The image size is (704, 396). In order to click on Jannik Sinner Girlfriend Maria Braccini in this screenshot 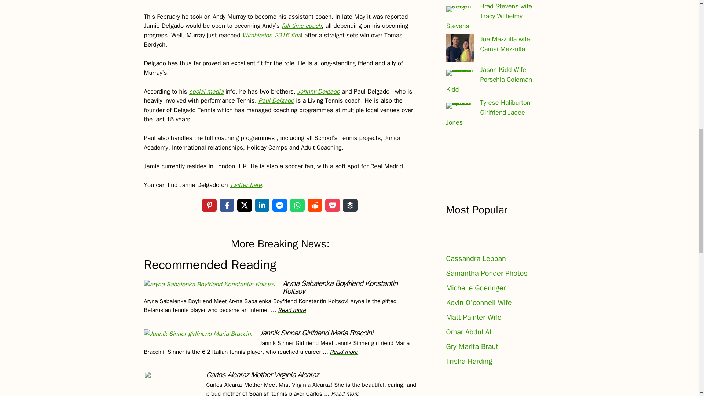, I will do `click(344, 352)`.